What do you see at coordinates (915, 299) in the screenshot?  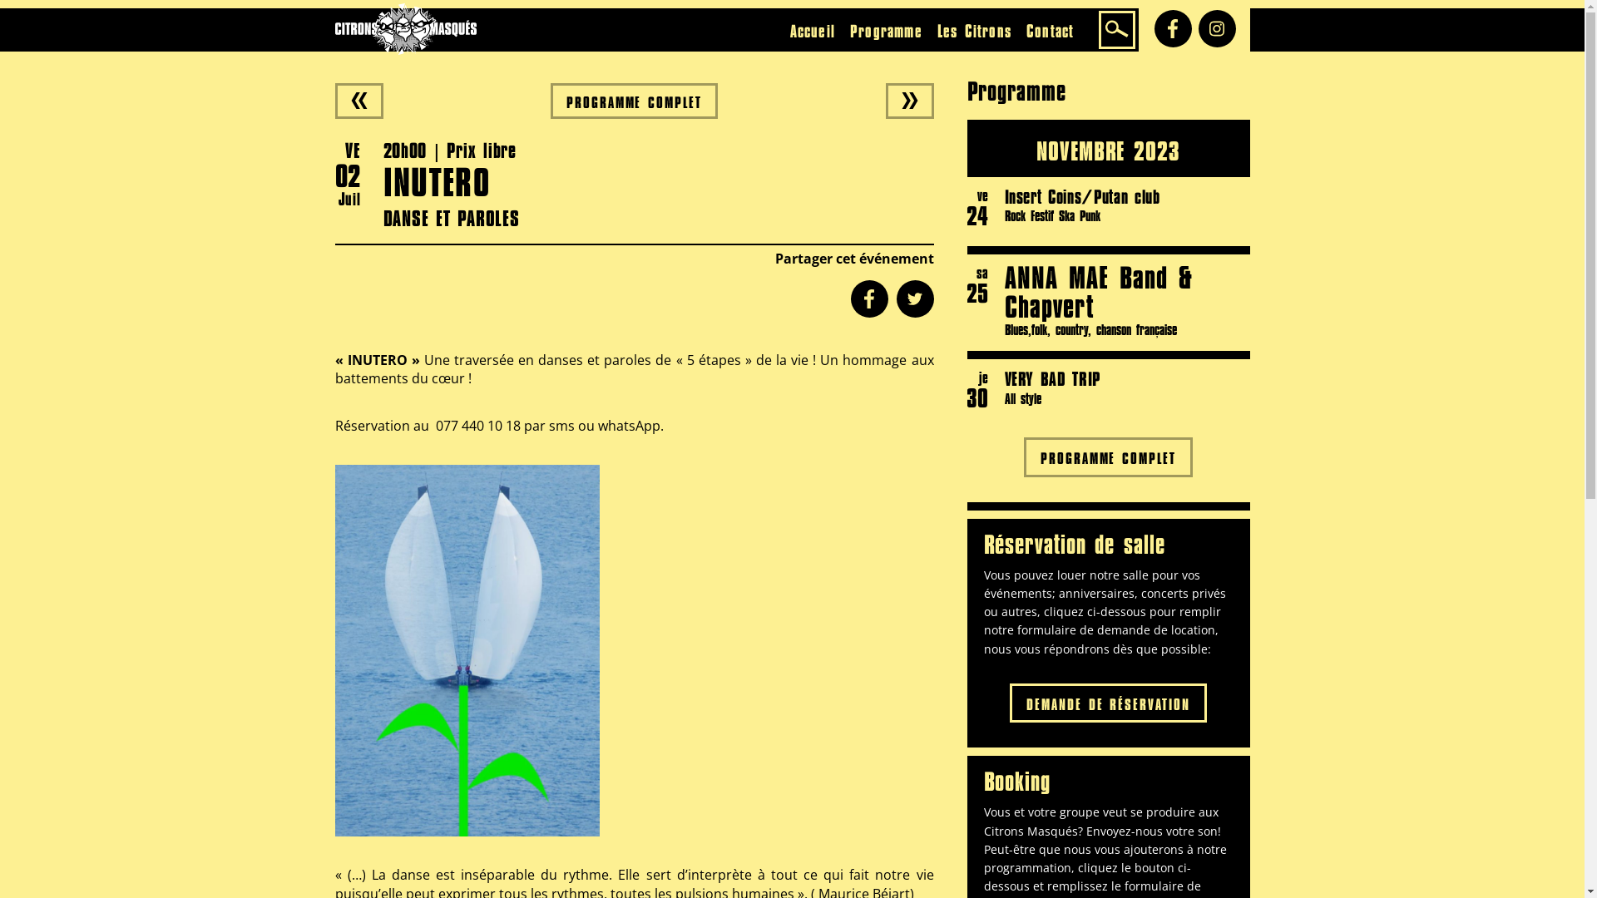 I see `Twitter share` at bounding box center [915, 299].